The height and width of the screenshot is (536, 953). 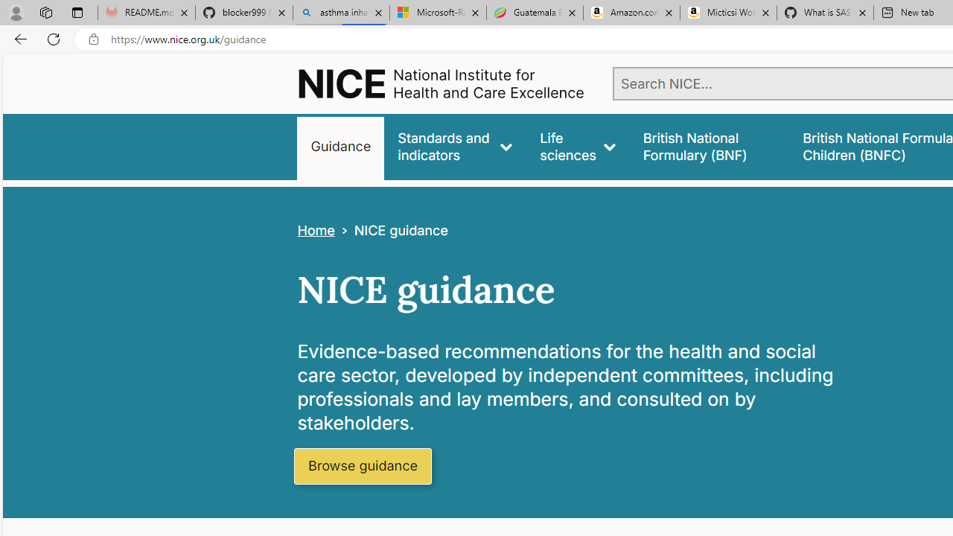 What do you see at coordinates (316, 231) in the screenshot?
I see `Home` at bounding box center [316, 231].